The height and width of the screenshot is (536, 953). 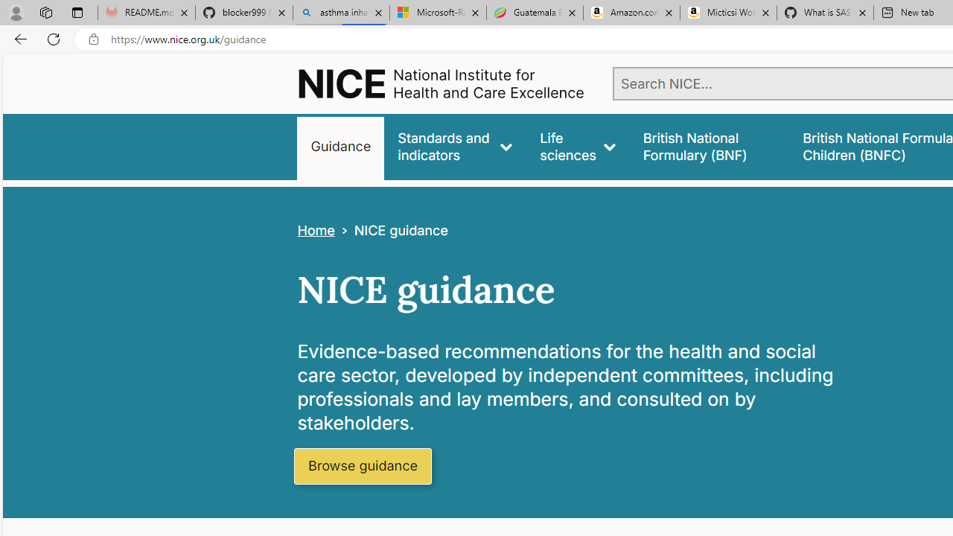 What do you see at coordinates (316, 231) in the screenshot?
I see `Home` at bounding box center [316, 231].